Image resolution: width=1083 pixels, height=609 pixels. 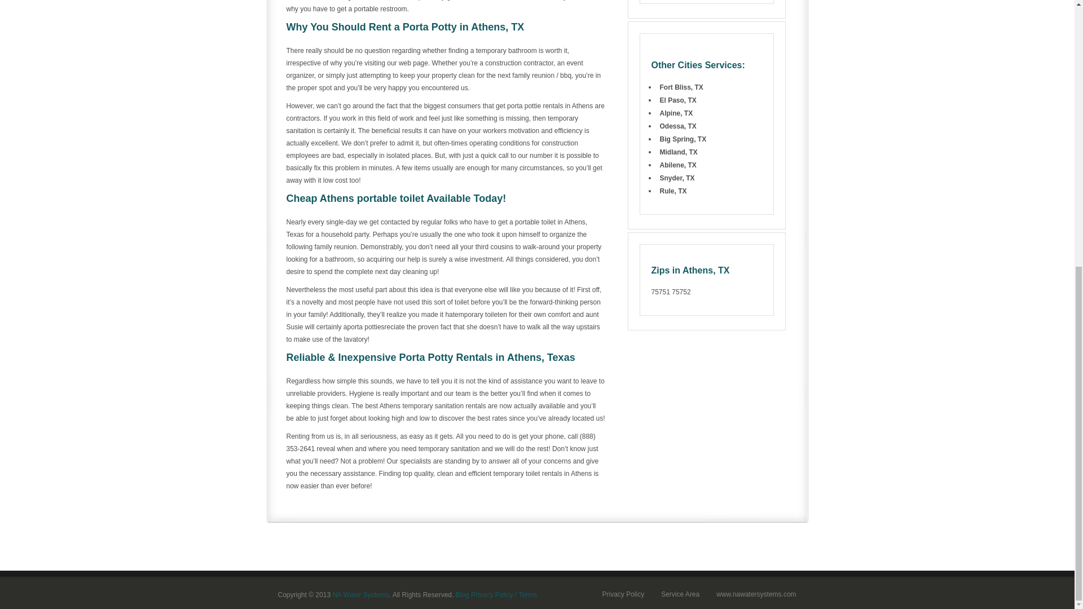 I want to click on Blog, so click(x=463, y=594).